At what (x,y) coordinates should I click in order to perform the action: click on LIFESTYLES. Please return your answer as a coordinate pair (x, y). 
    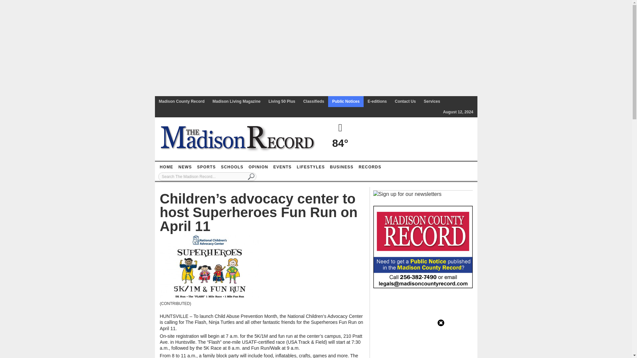
    Looking at the image, I should click on (311, 167).